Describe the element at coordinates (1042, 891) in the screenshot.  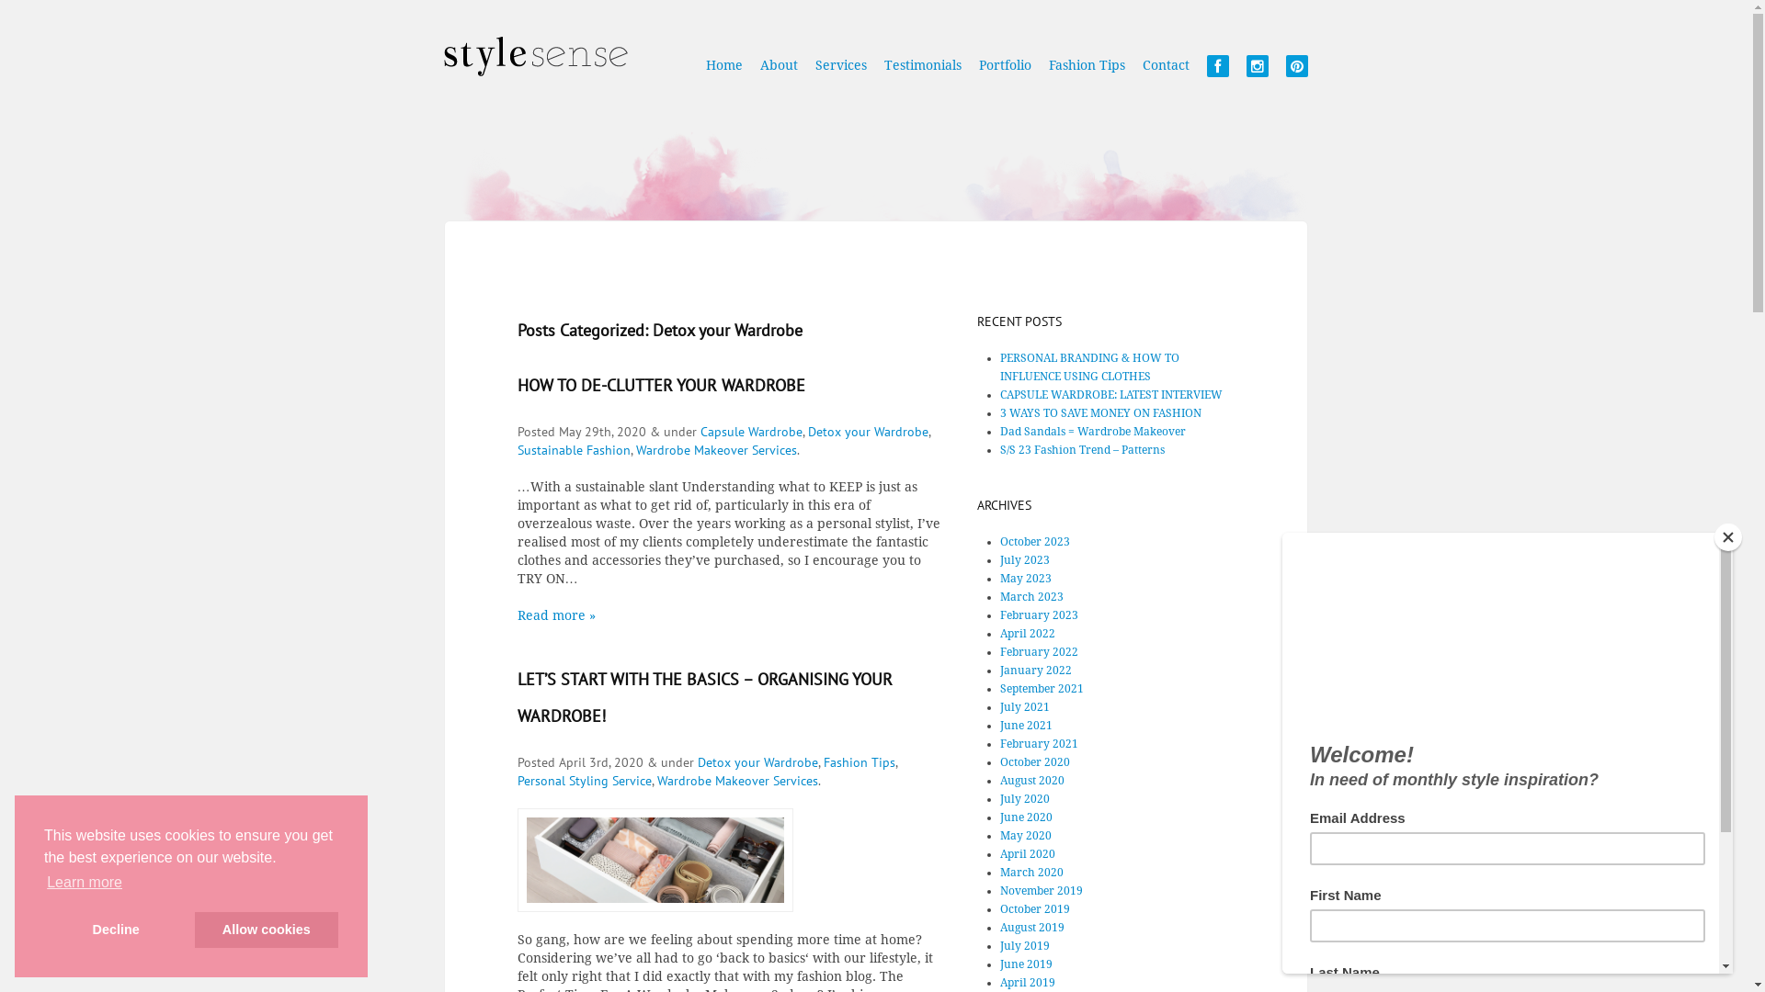
I see `November 2019` at that location.